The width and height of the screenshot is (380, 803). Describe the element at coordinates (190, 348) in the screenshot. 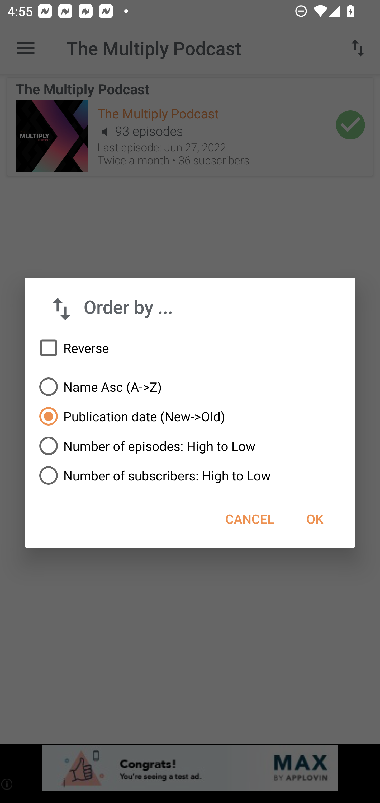

I see `Reverse` at that location.